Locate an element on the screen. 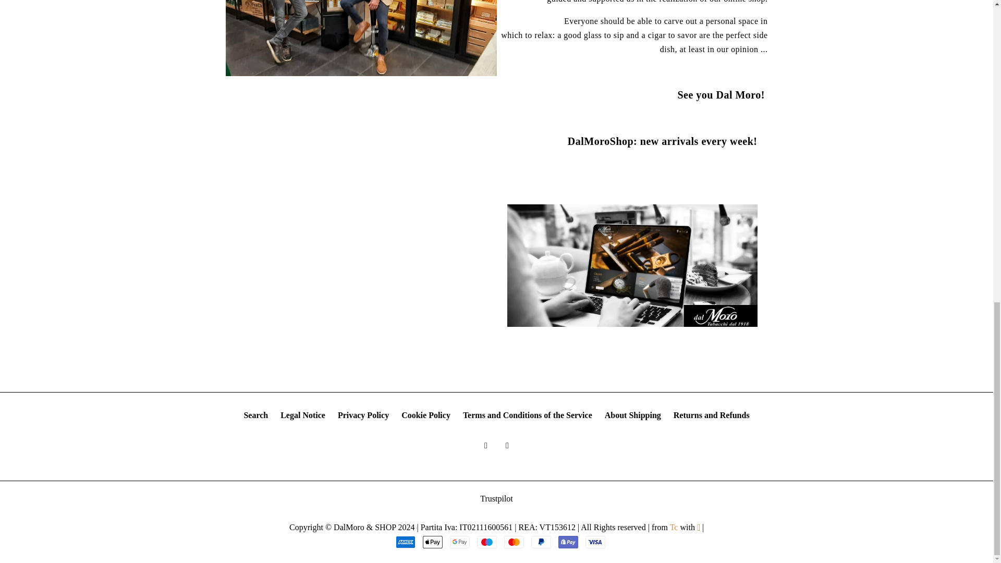  Shopify Pay is located at coordinates (568, 542).